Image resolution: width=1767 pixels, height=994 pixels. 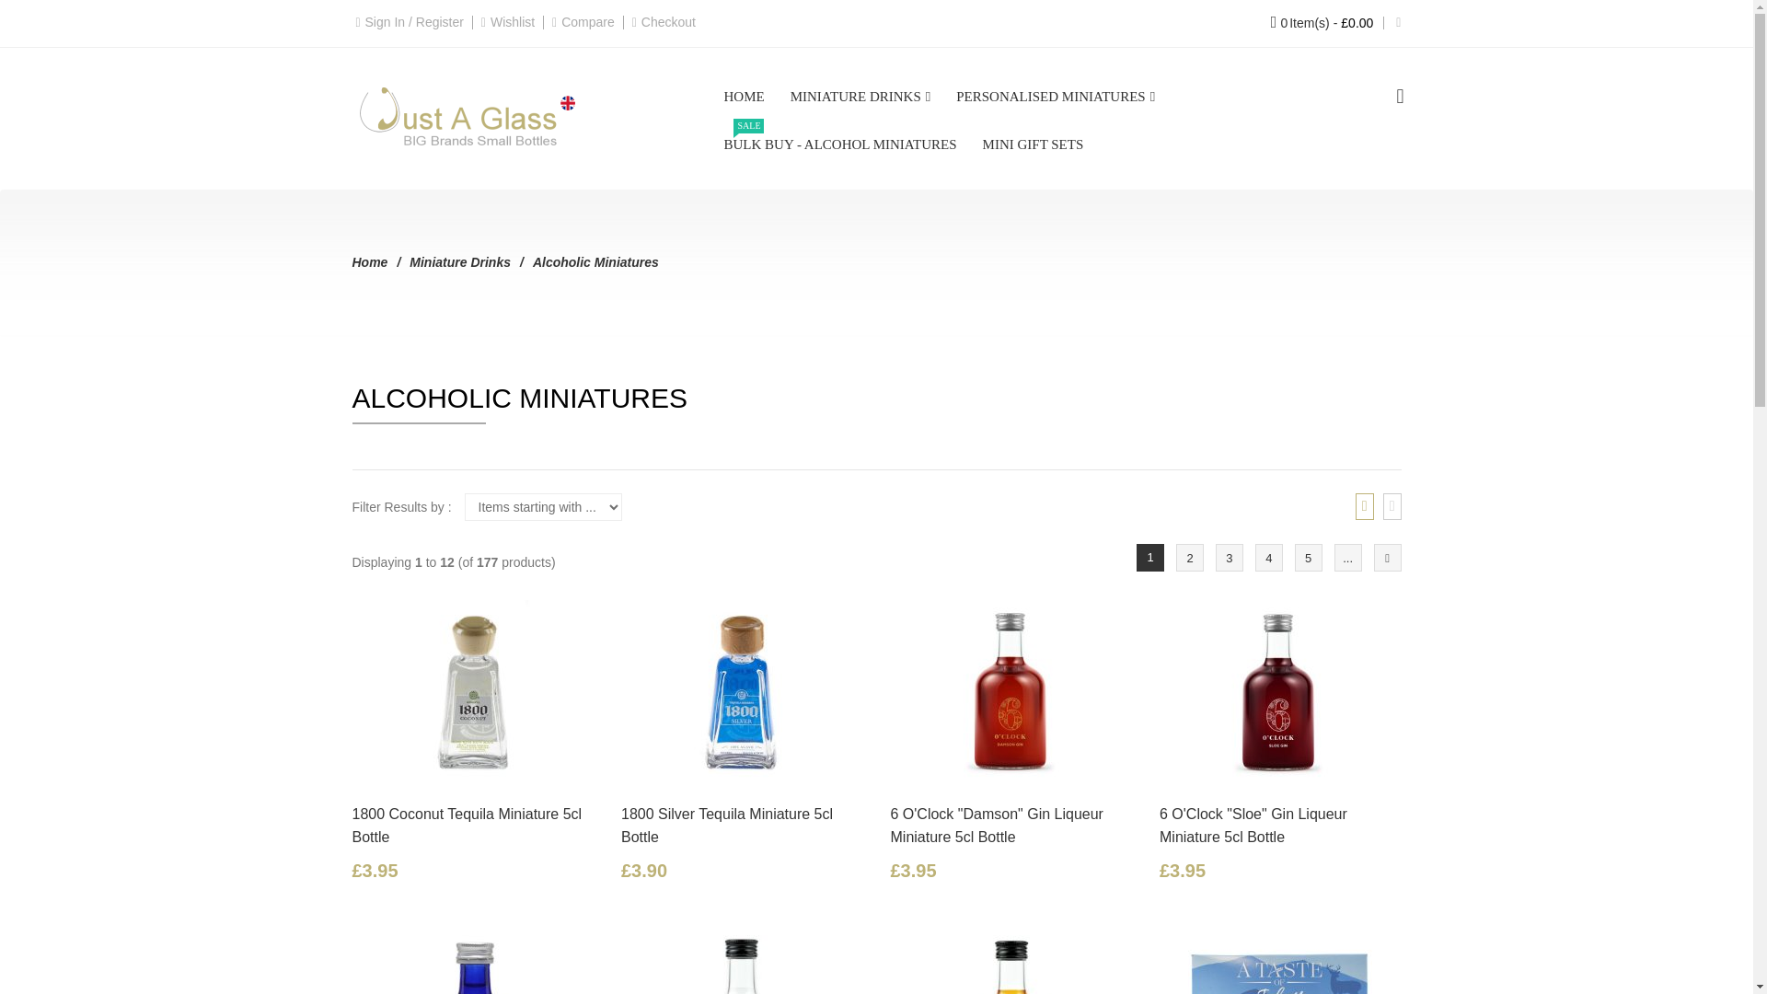 I want to click on Compare, so click(x=588, y=22).